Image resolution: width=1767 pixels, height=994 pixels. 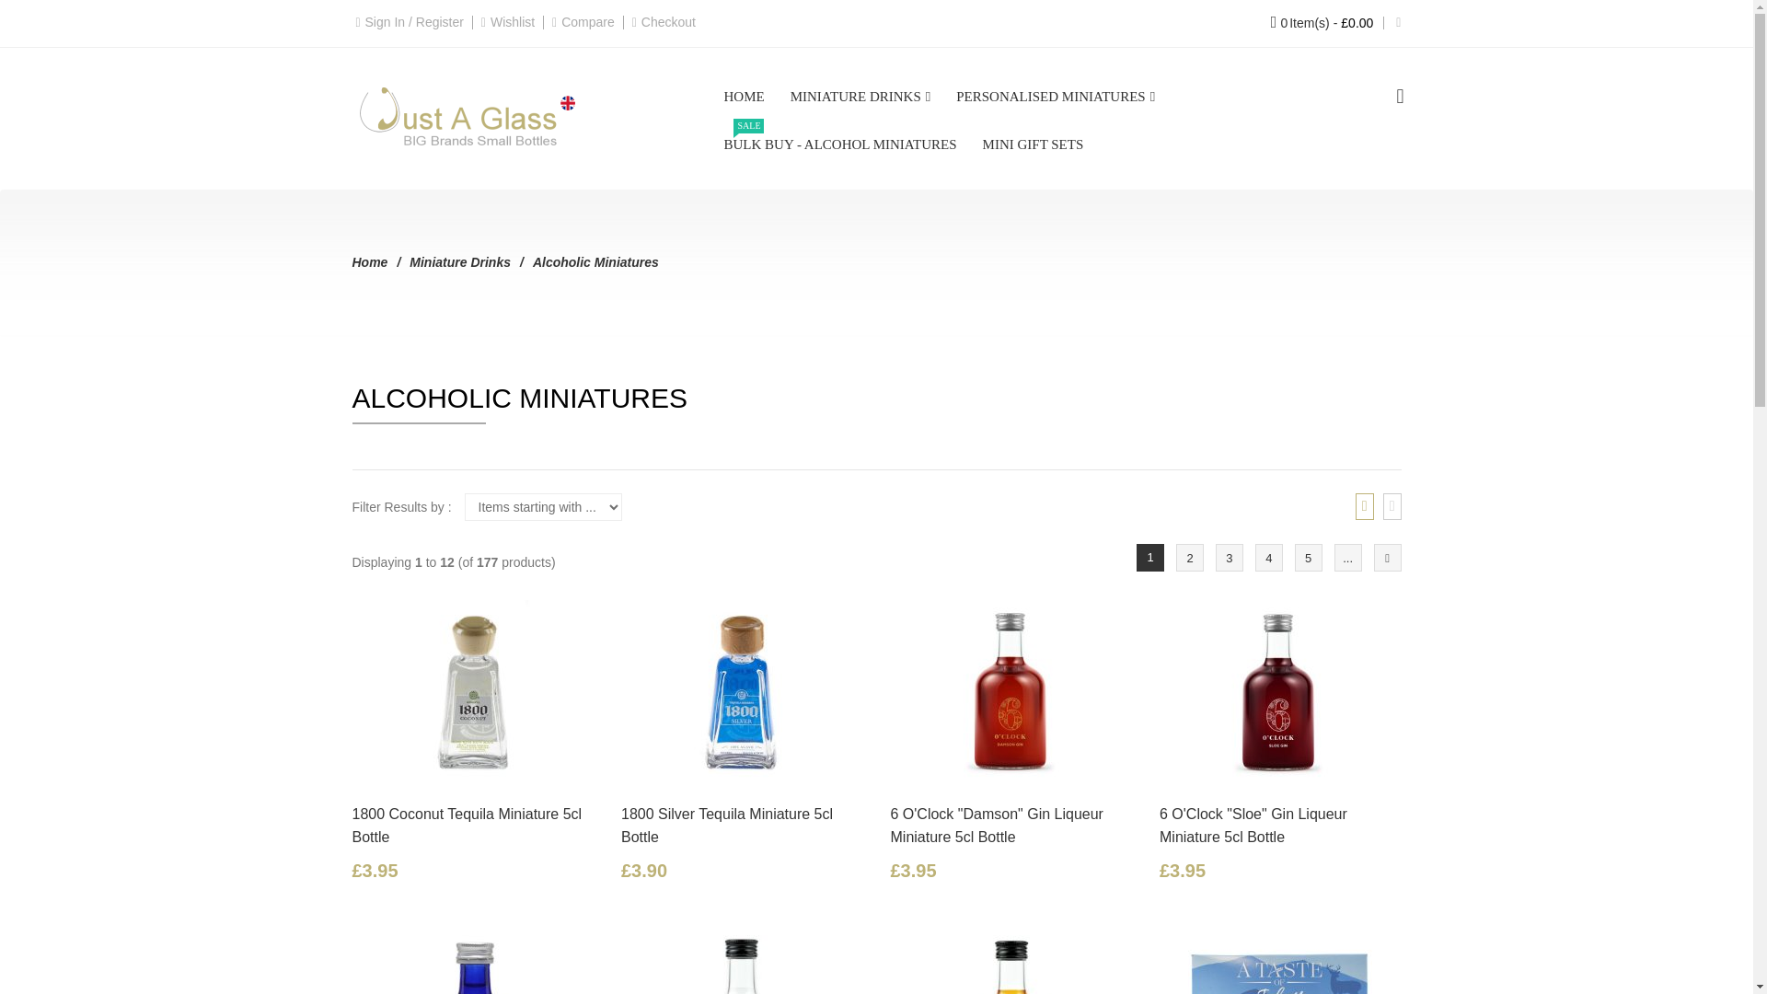 I want to click on Compare, so click(x=588, y=22).